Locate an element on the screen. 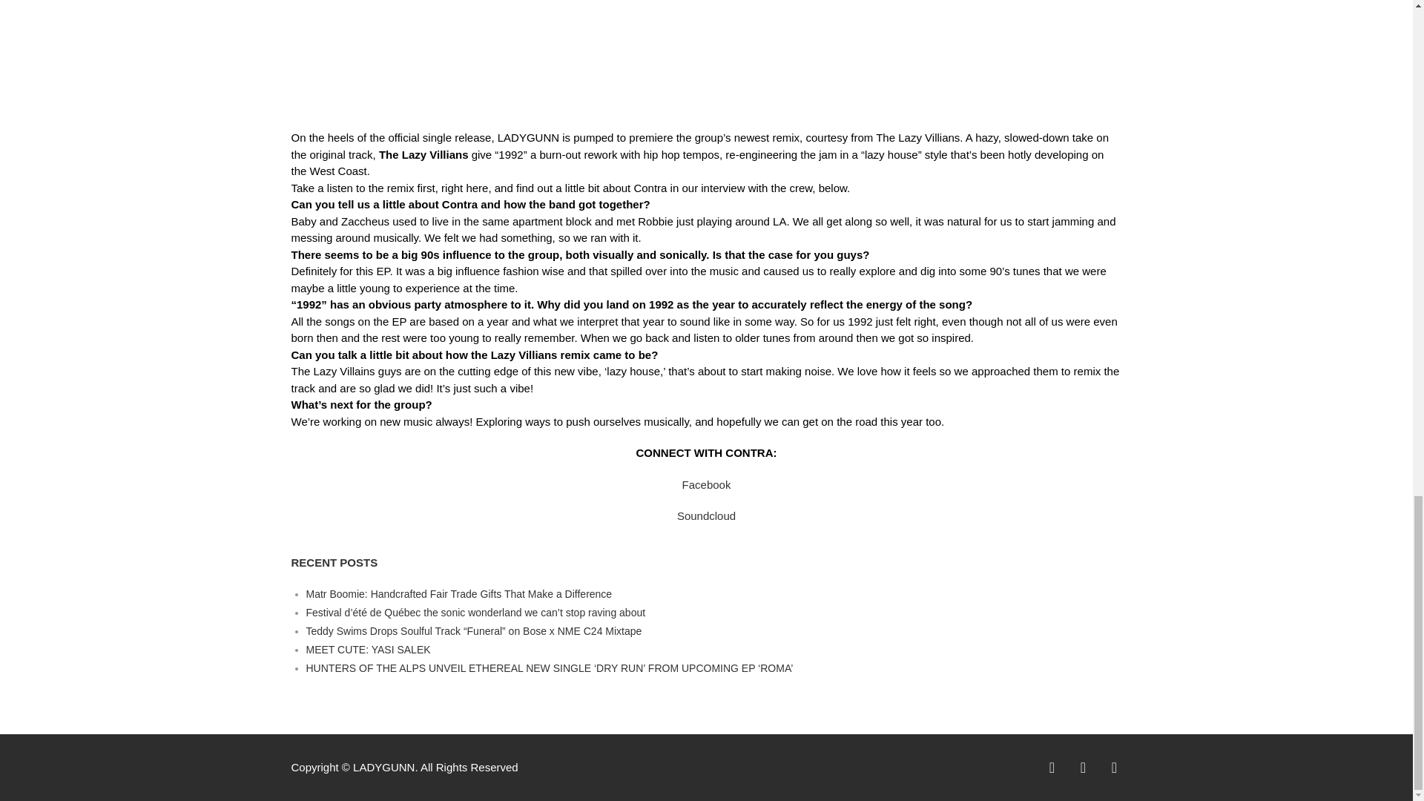 The height and width of the screenshot is (801, 1424). Facebook is located at coordinates (706, 484).